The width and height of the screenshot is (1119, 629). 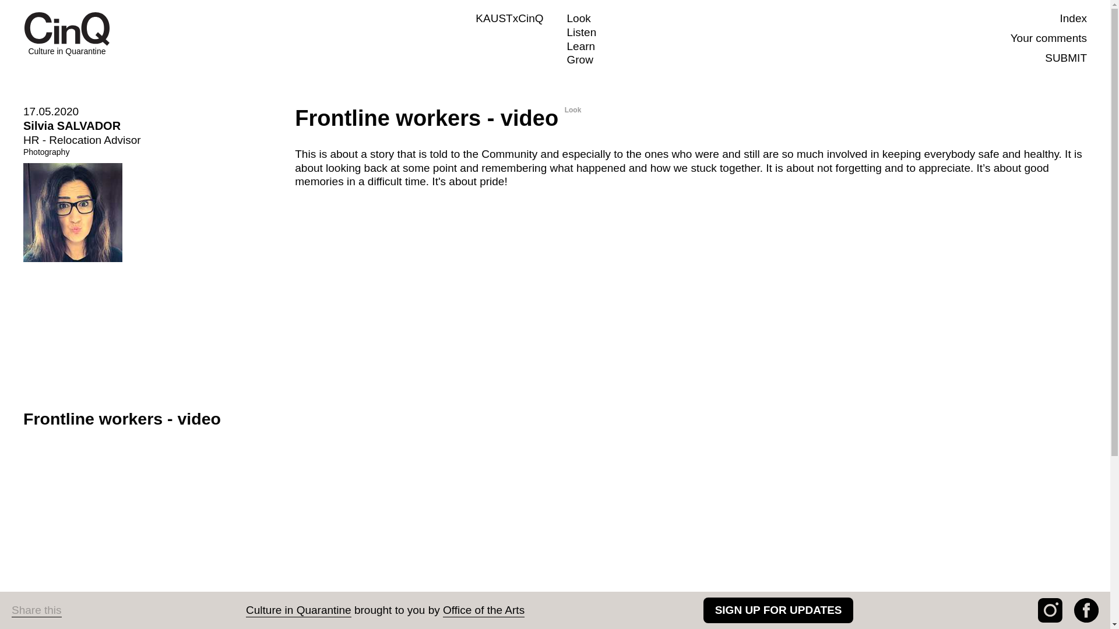 I want to click on Grow, so click(x=579, y=59).